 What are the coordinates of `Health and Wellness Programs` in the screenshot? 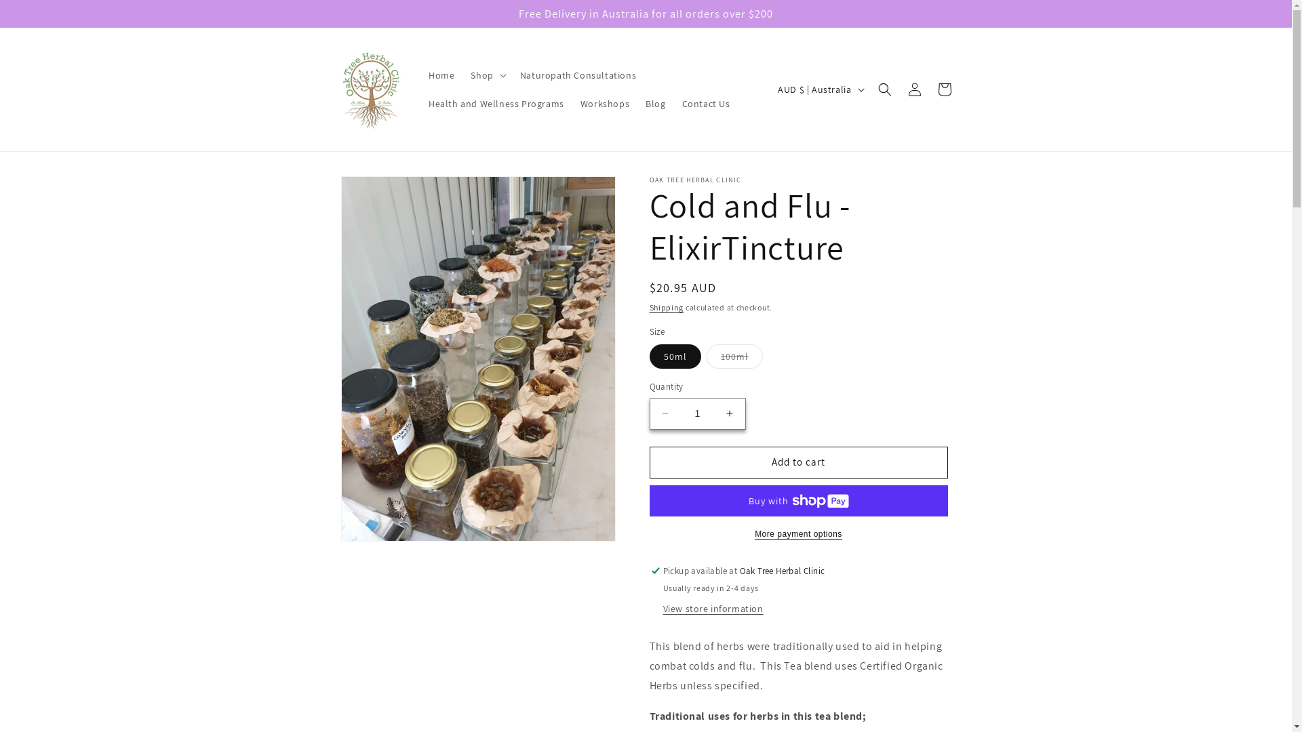 It's located at (496, 104).